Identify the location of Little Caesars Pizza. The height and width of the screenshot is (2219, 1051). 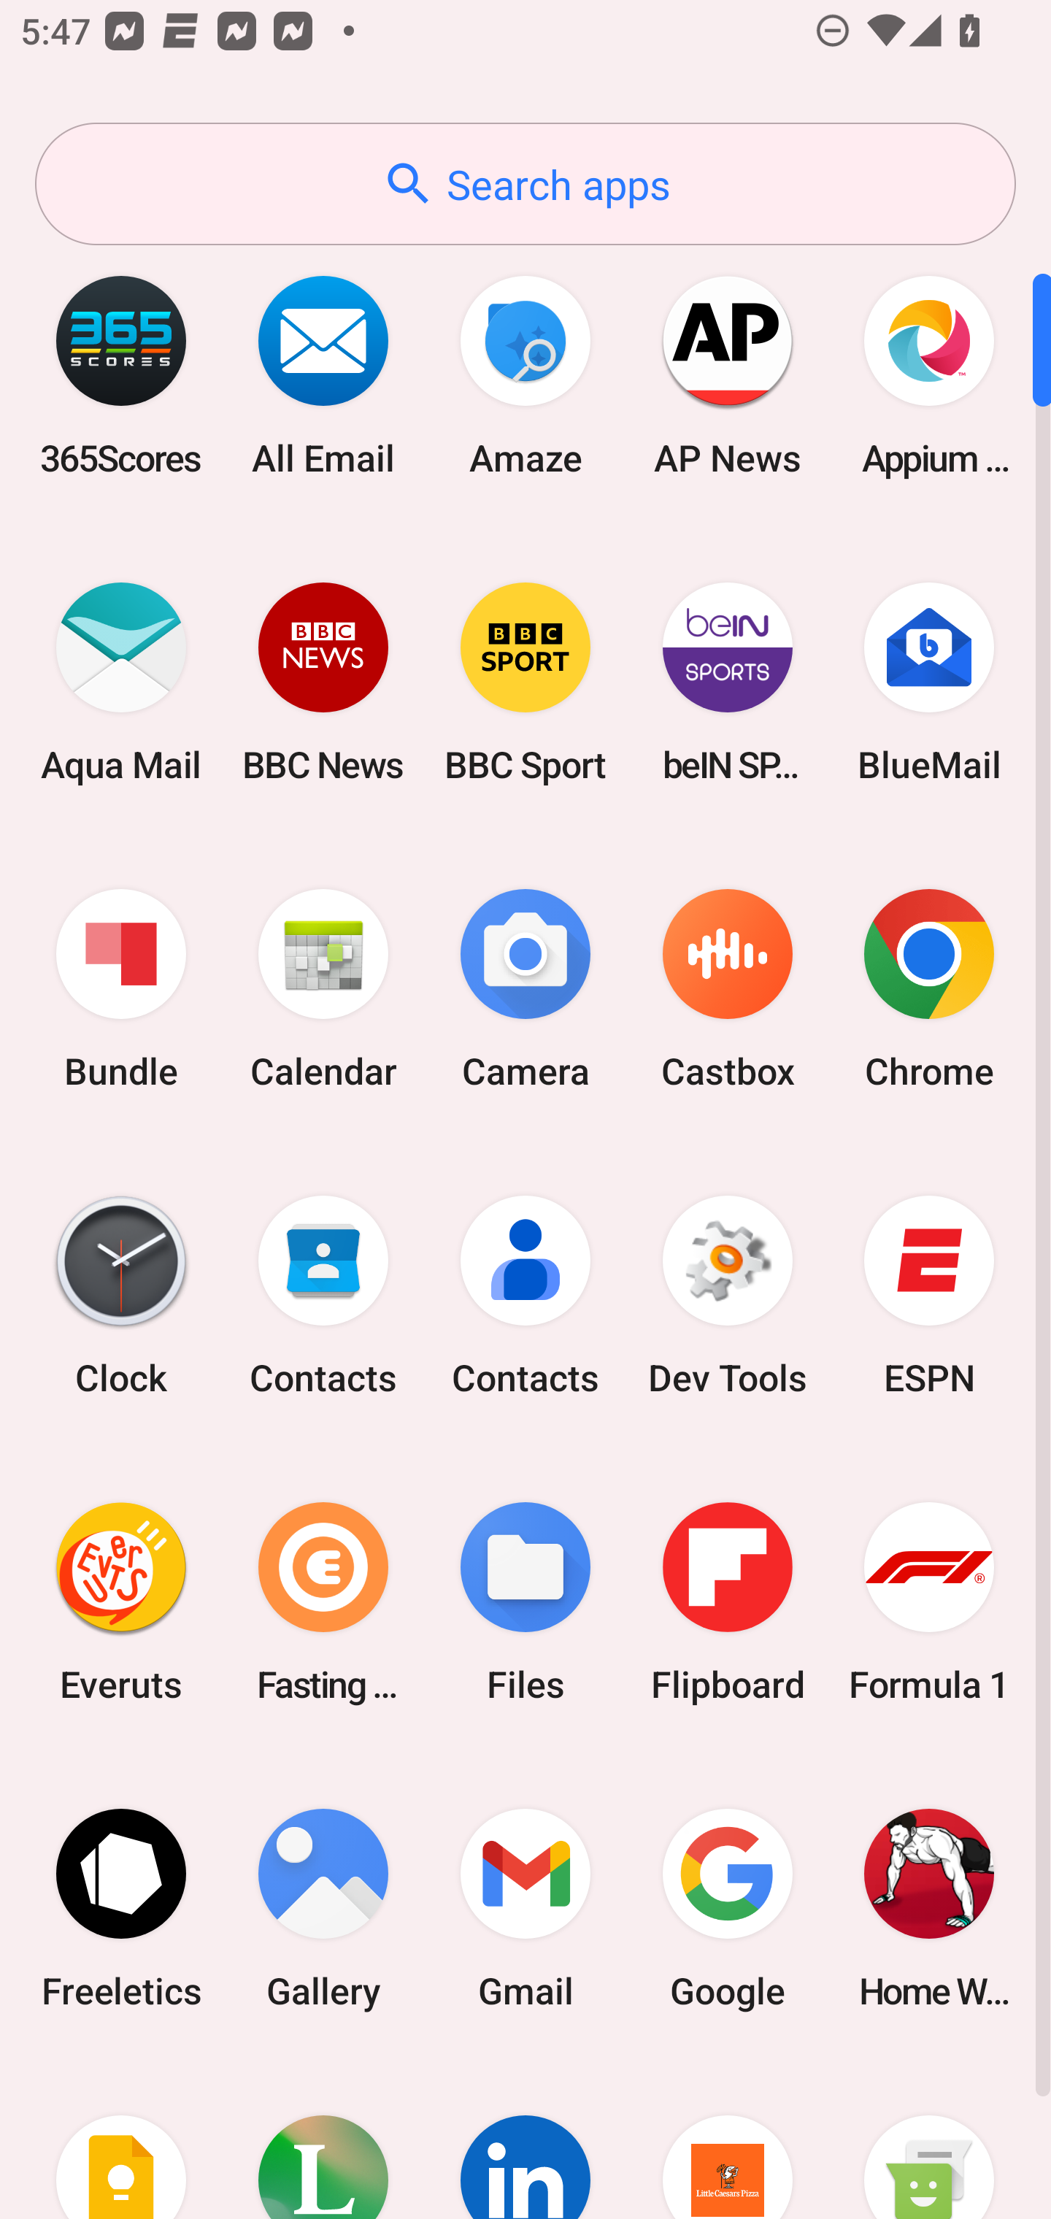
(727, 2140).